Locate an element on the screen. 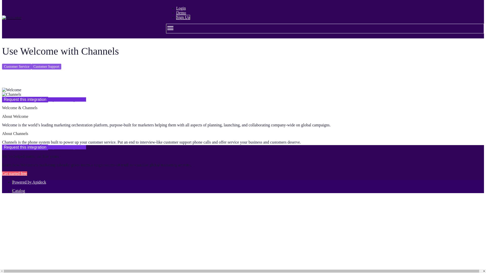 The height and width of the screenshot is (273, 486). Powered by Apideck is located at coordinates (29, 182).